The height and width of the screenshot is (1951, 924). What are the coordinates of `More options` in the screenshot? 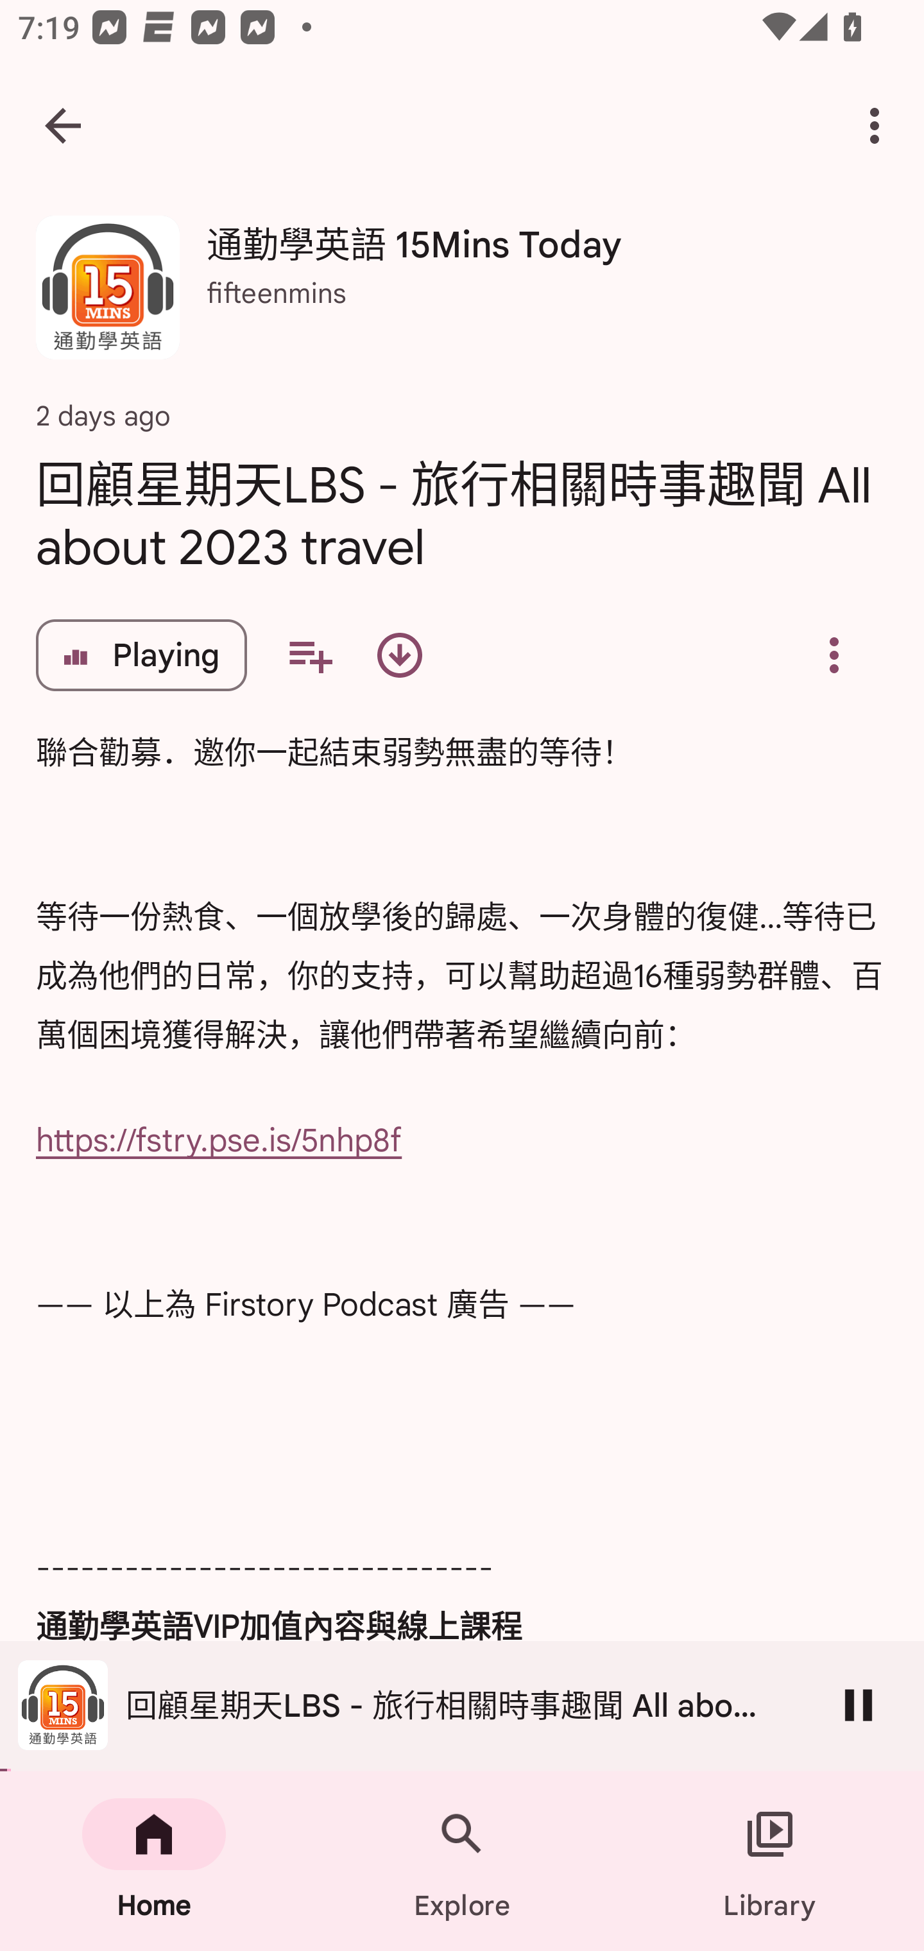 It's located at (879, 126).